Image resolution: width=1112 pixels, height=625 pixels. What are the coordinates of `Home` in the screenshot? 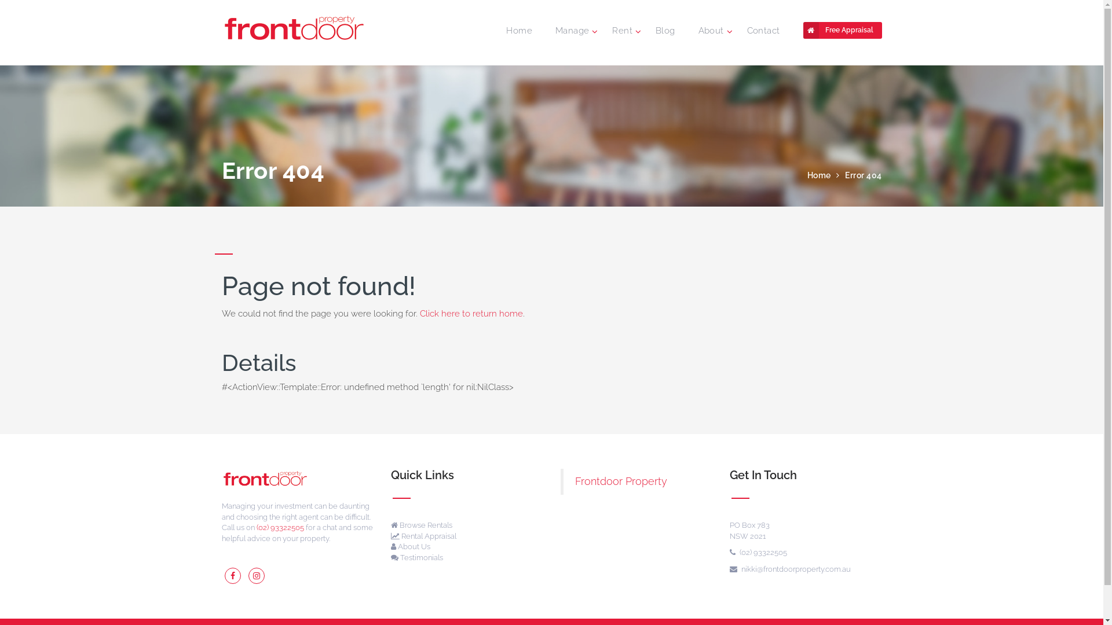 It's located at (519, 31).